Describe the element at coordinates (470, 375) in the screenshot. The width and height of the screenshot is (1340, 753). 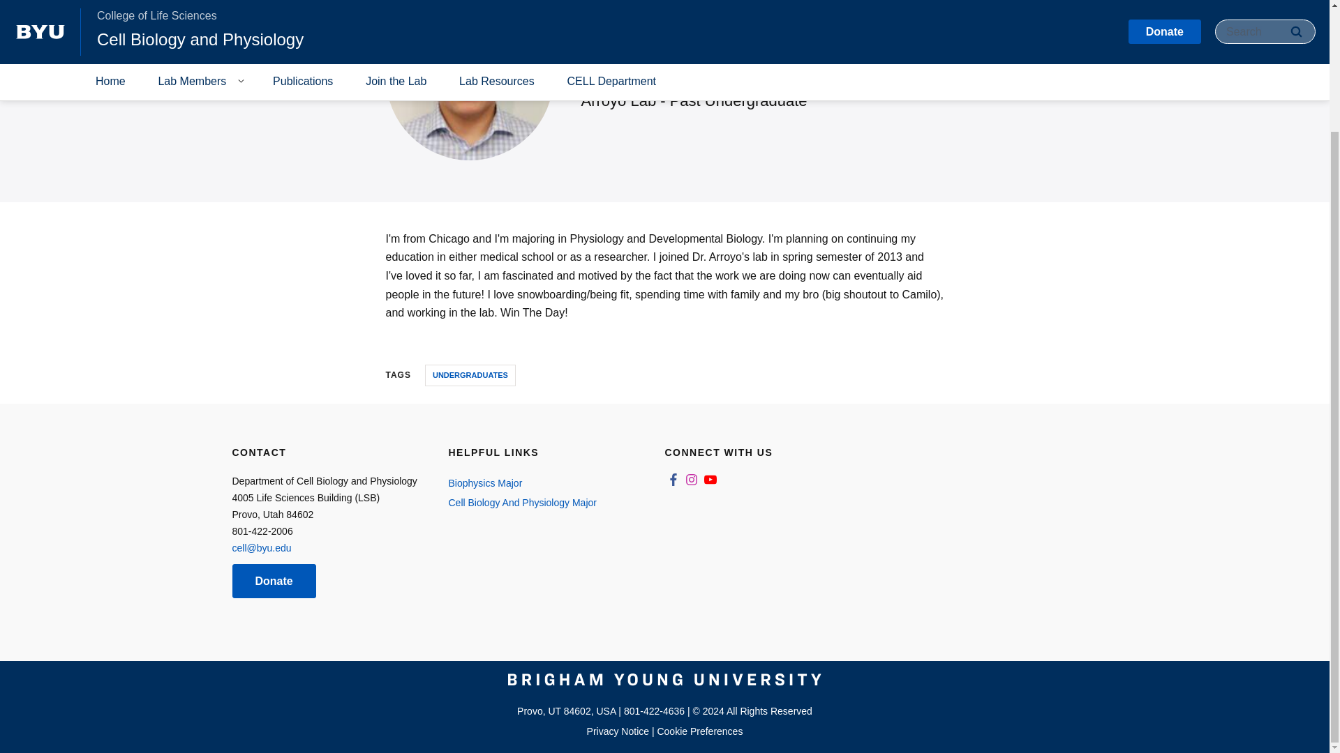
I see `UNDERGRADUATES` at that location.